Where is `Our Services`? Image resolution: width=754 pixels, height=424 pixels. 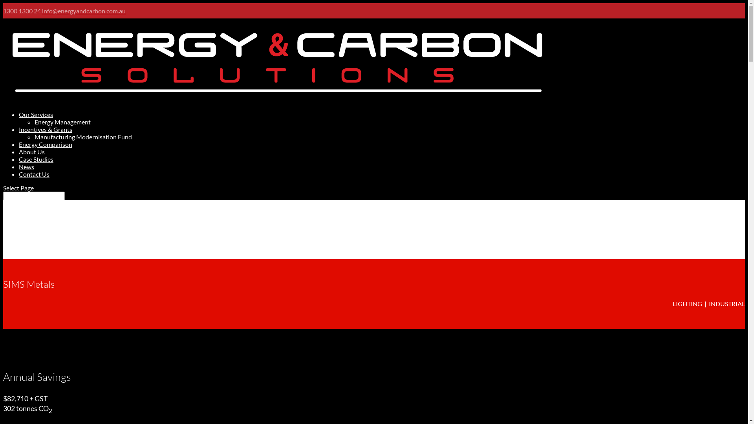 Our Services is located at coordinates (36, 115).